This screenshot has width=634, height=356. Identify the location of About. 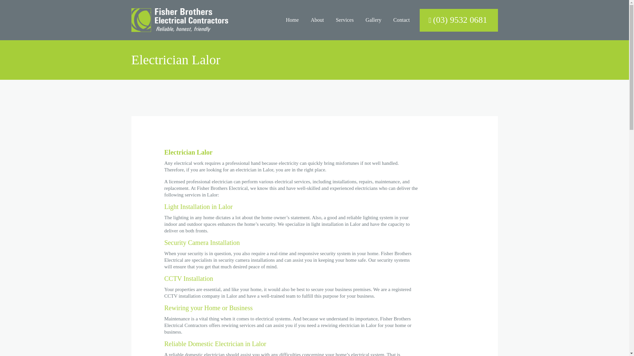
(317, 20).